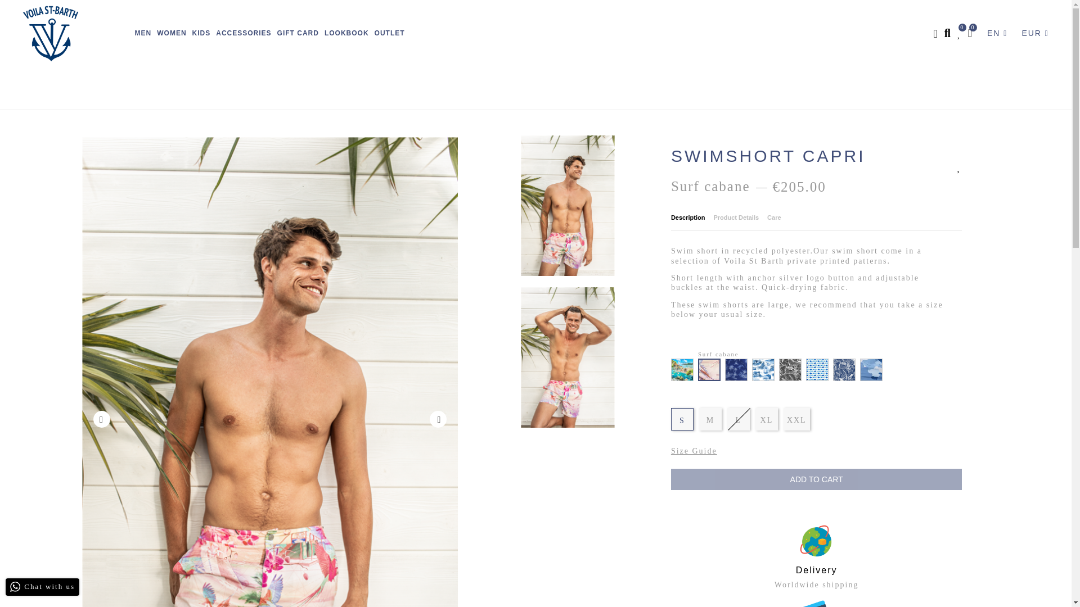  What do you see at coordinates (143, 34) in the screenshot?
I see `MEN` at bounding box center [143, 34].